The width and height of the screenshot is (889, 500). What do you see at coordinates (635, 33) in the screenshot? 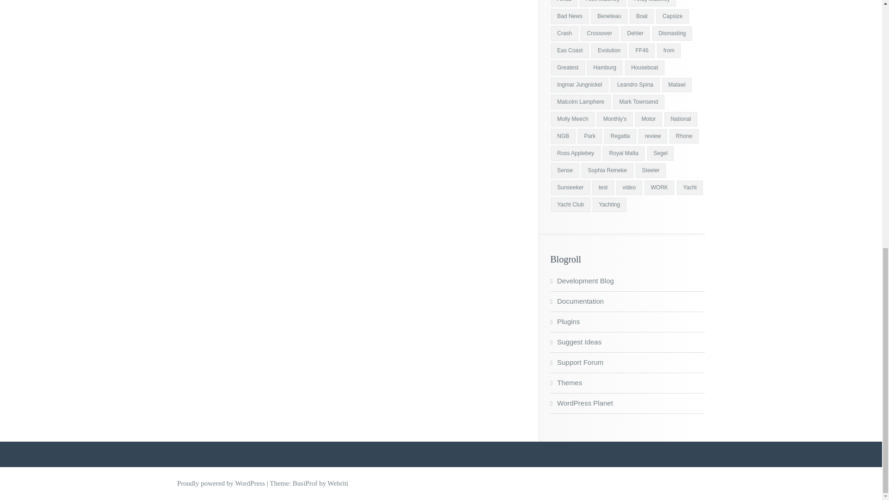
I see `Dehler` at bounding box center [635, 33].